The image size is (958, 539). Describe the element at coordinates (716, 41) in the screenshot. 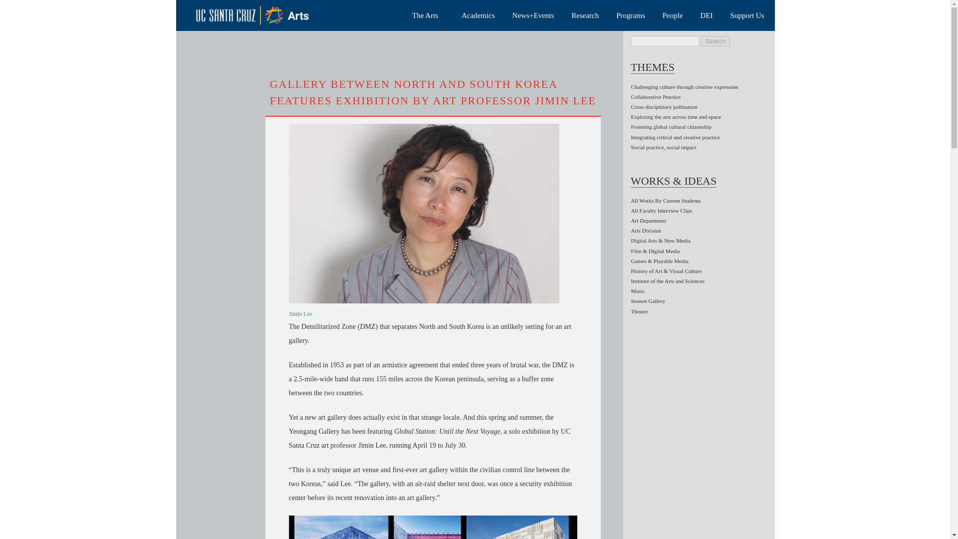

I see `Search` at that location.